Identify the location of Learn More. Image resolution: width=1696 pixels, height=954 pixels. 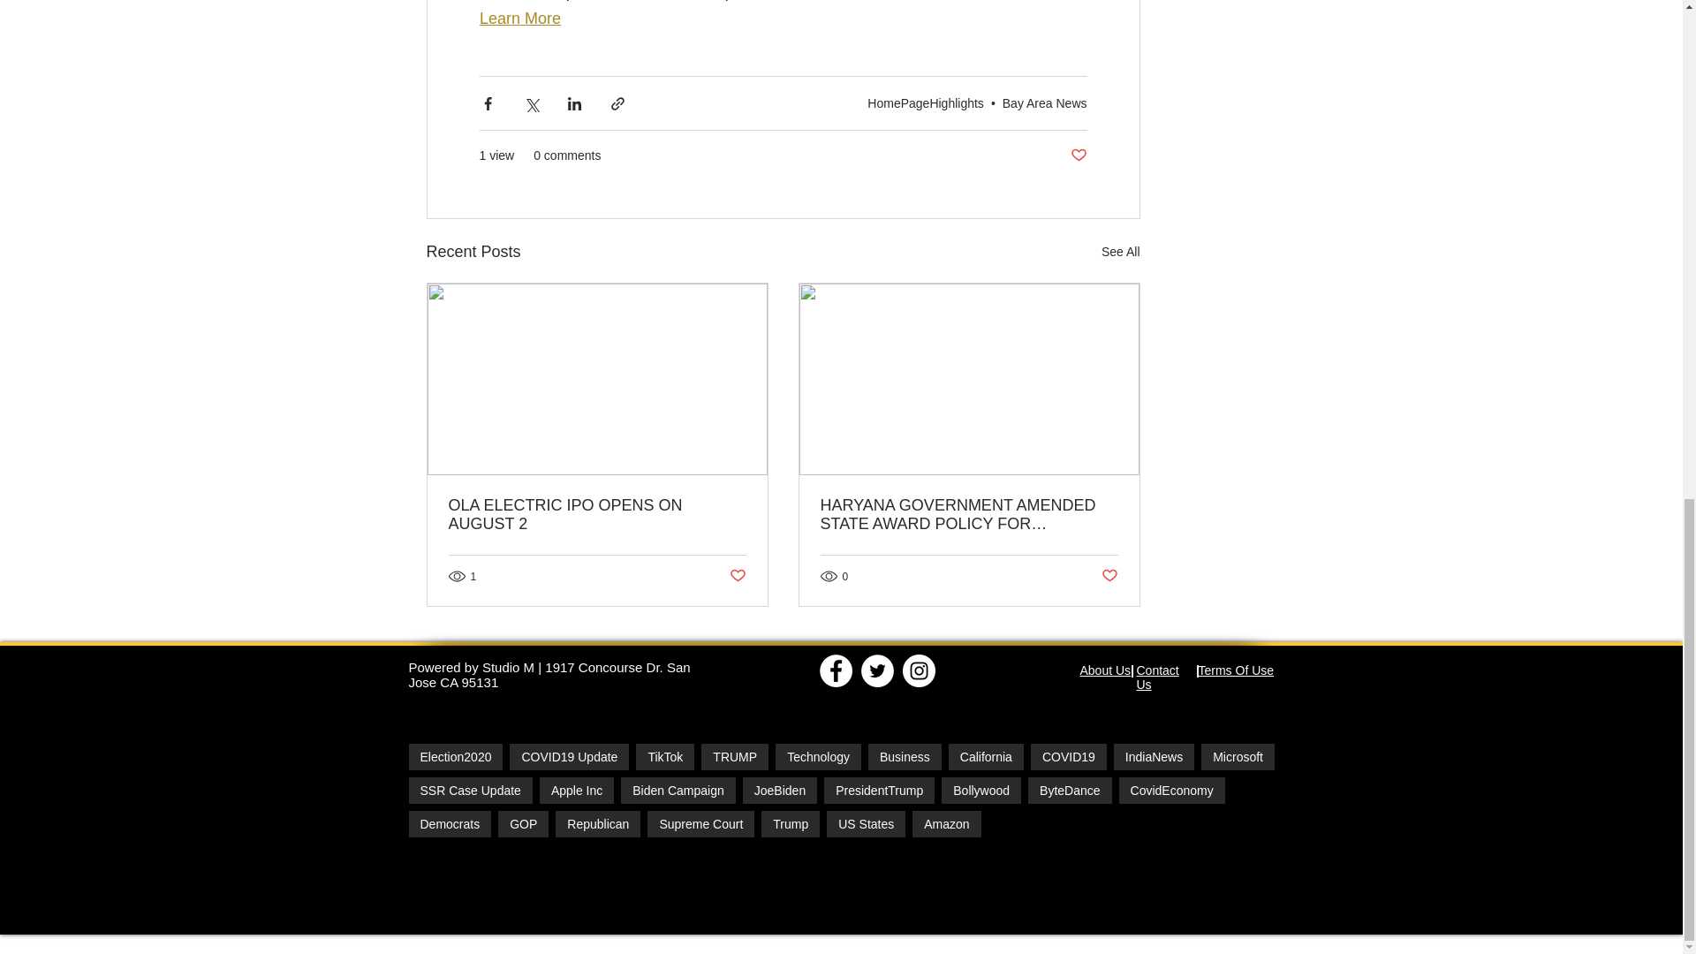
(519, 18).